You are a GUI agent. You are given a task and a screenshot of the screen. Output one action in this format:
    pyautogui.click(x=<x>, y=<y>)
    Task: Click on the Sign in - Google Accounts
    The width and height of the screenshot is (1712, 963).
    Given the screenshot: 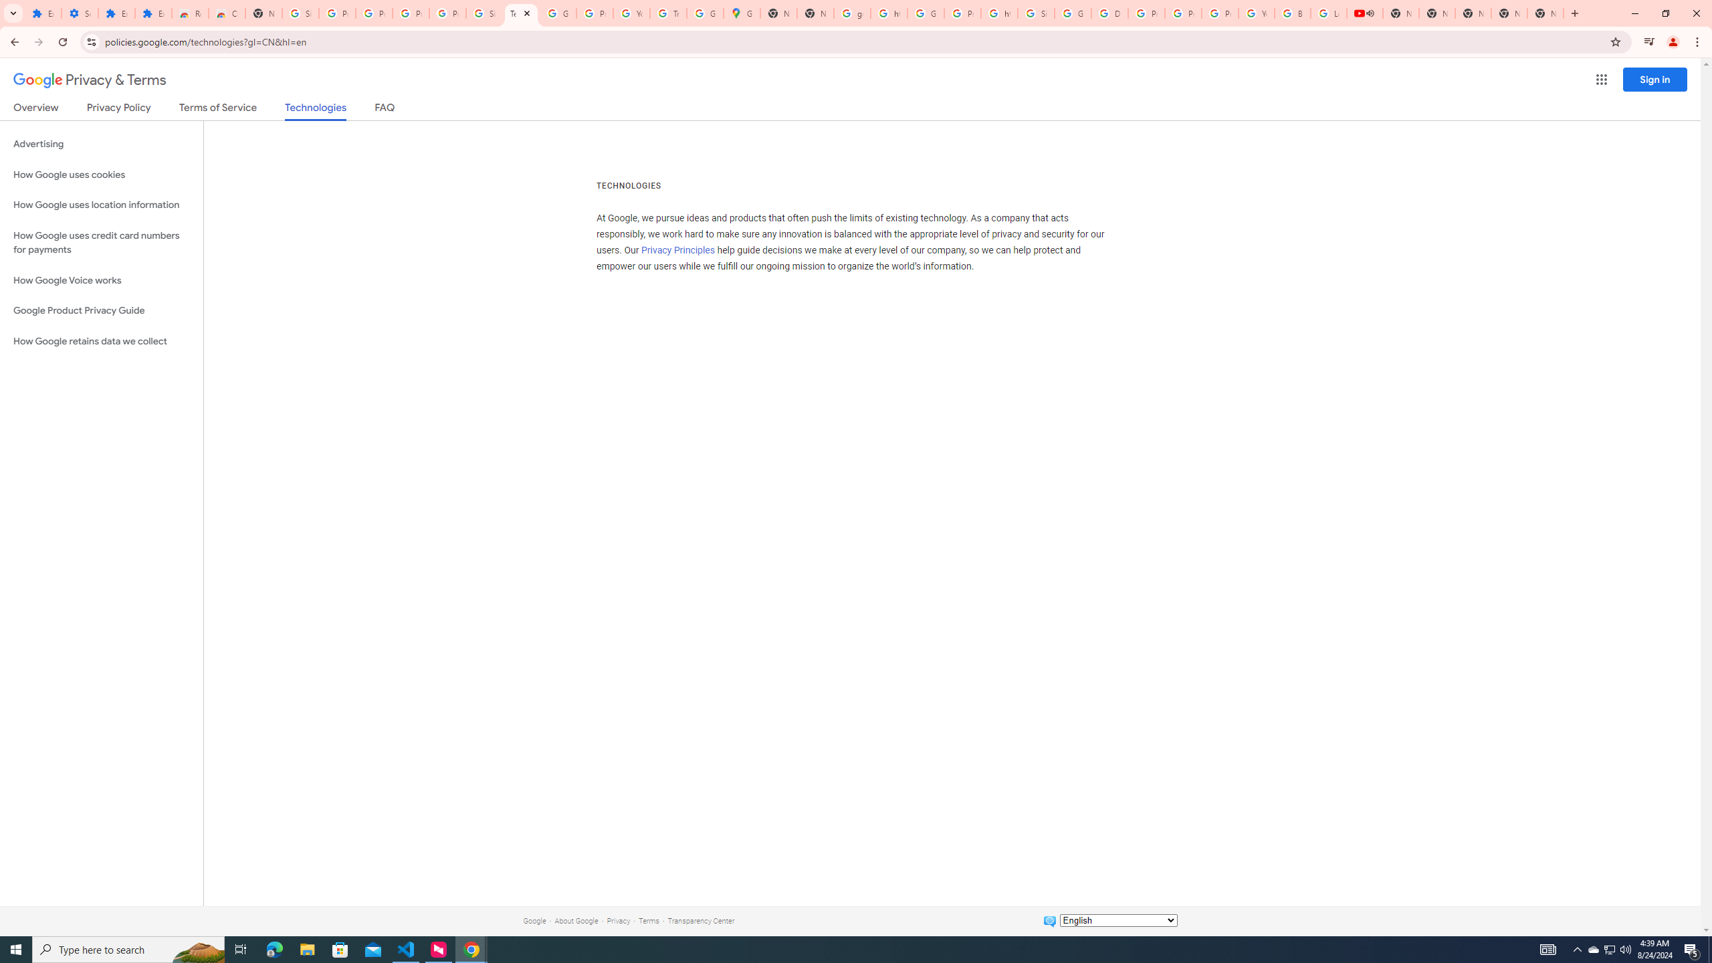 What is the action you would take?
    pyautogui.click(x=1037, y=13)
    